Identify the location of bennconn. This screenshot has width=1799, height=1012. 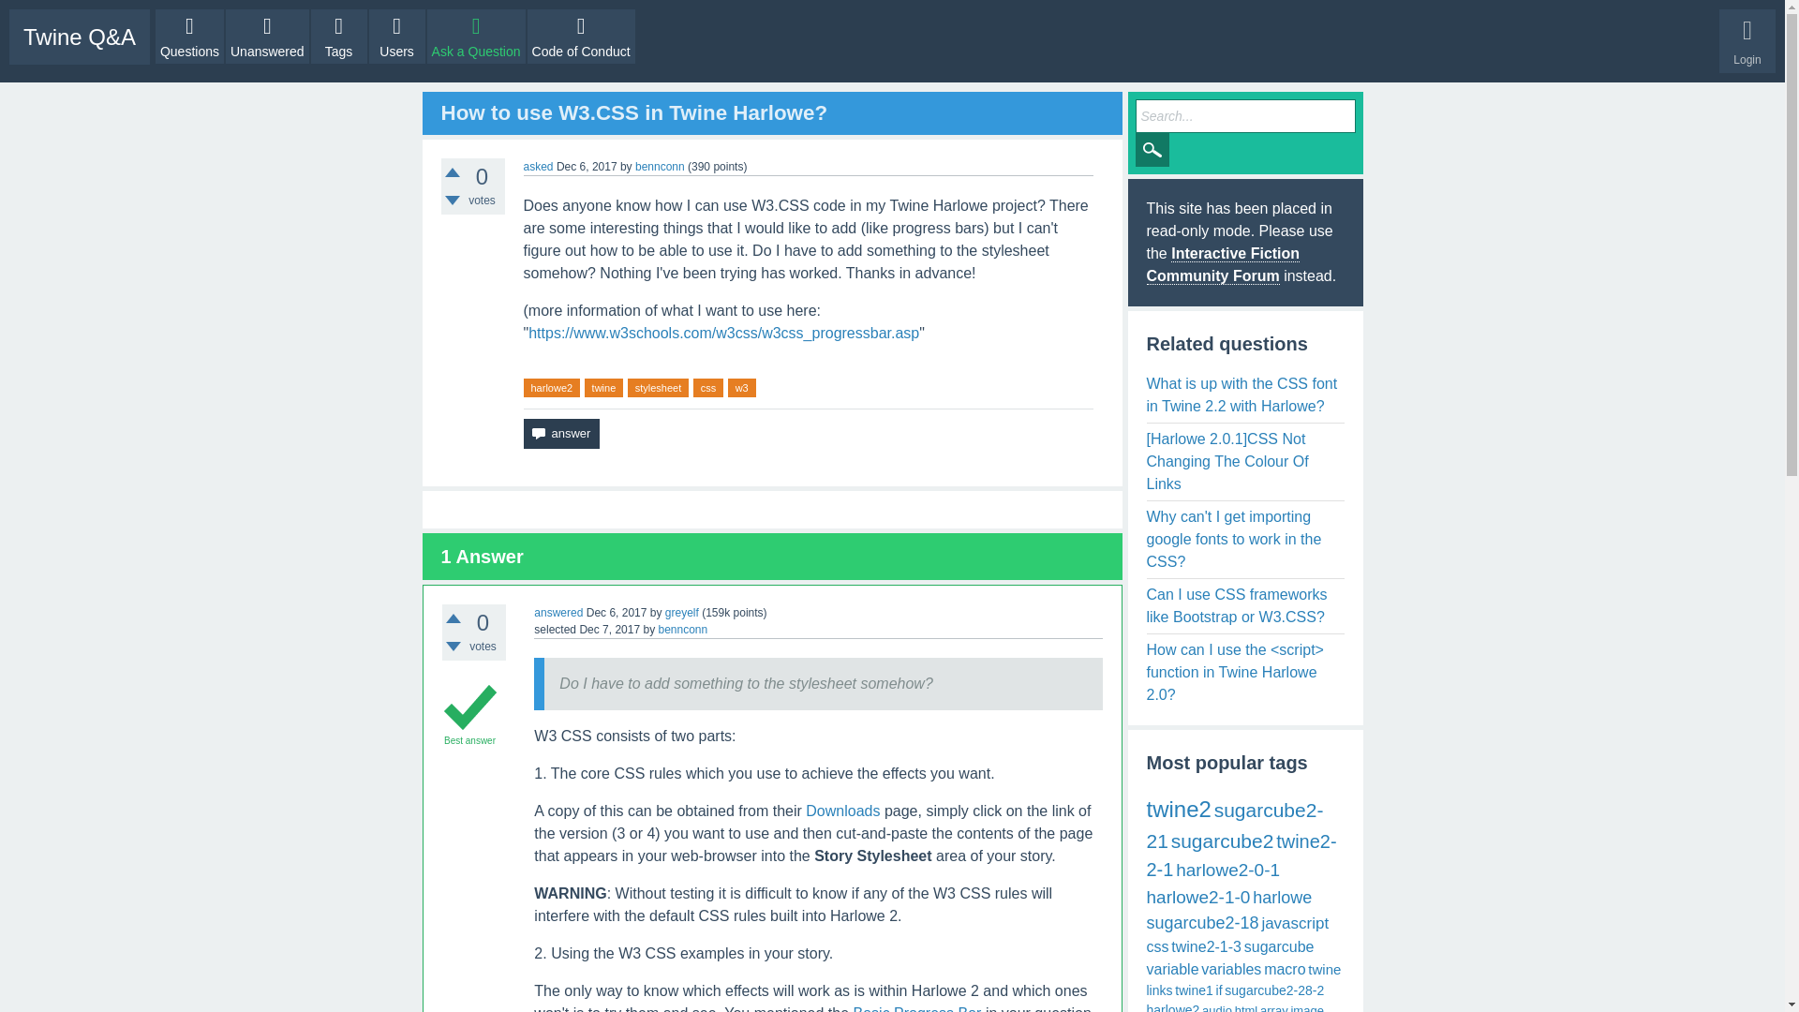
(660, 166).